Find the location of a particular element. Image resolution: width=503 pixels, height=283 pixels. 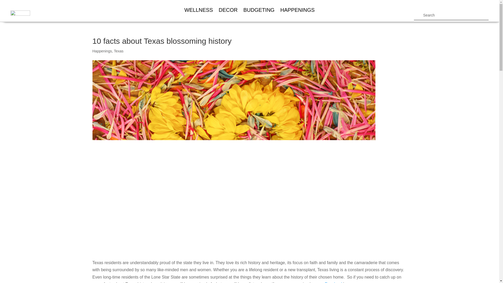

BUDGETING is located at coordinates (259, 10).